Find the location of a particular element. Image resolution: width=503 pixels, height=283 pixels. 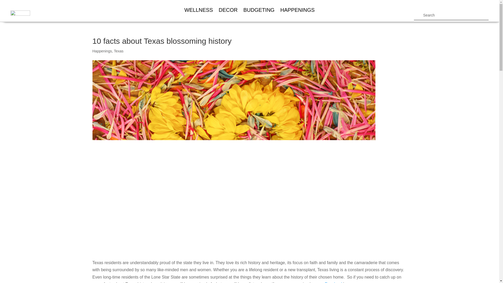

BUDGETING is located at coordinates (259, 10).